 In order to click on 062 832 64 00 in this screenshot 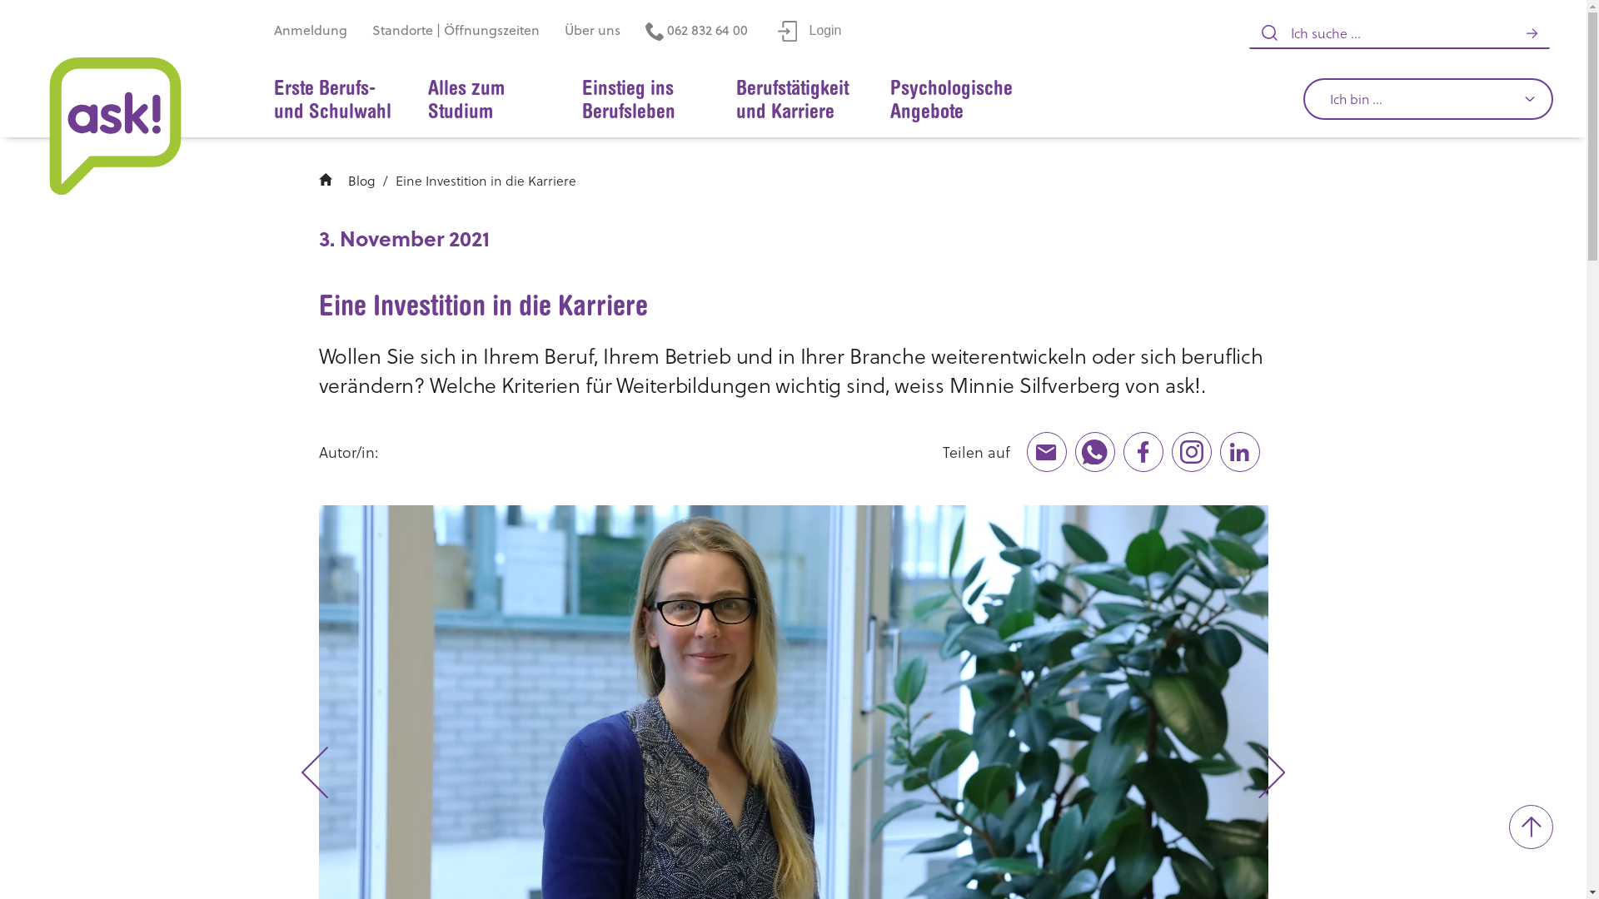, I will do `click(696, 32)`.